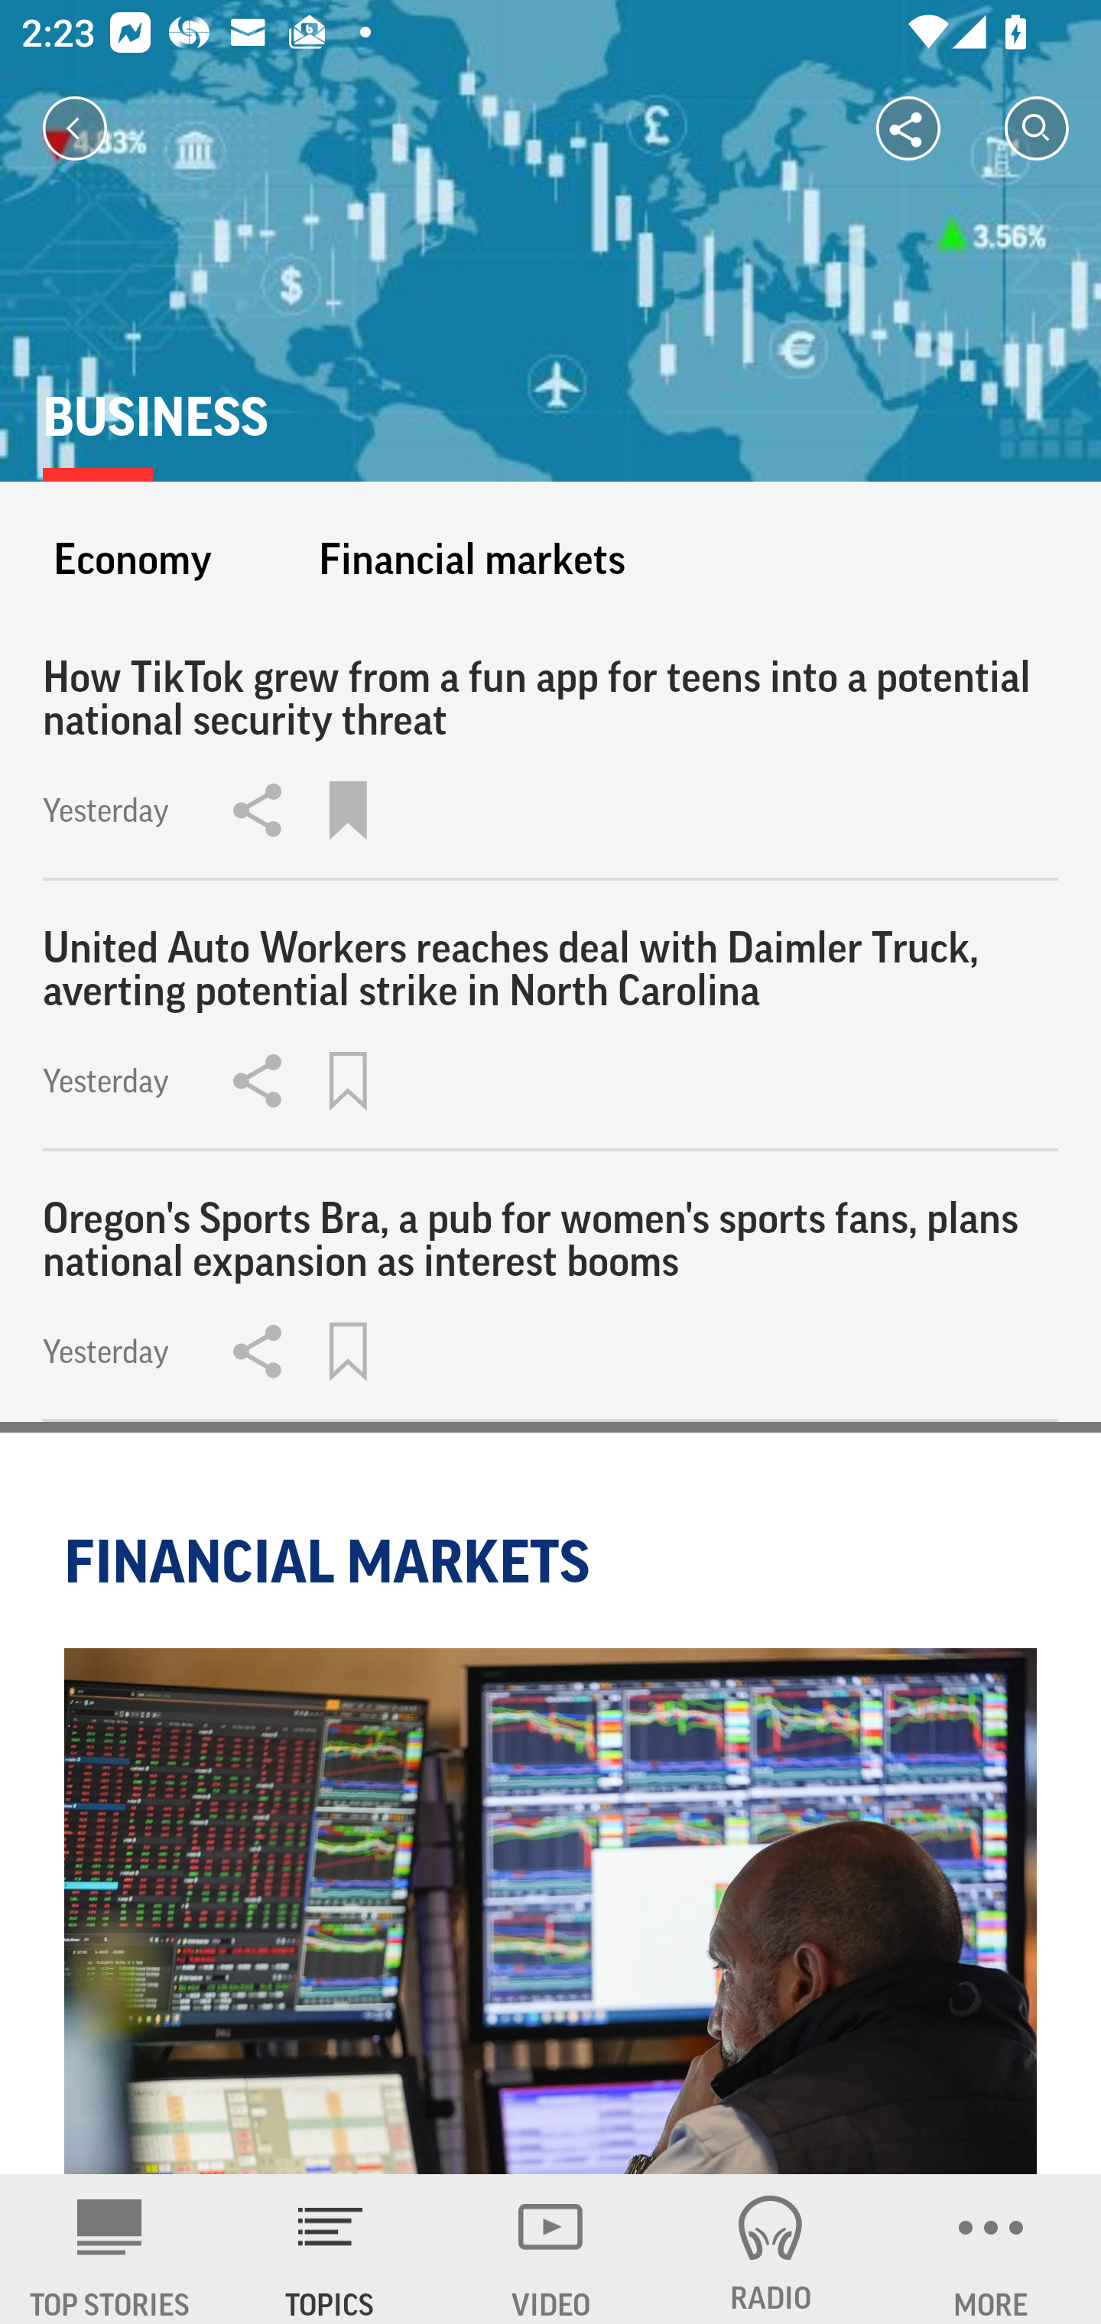 Image resolution: width=1101 pixels, height=2324 pixels. I want to click on VIDEO, so click(550, 2249).